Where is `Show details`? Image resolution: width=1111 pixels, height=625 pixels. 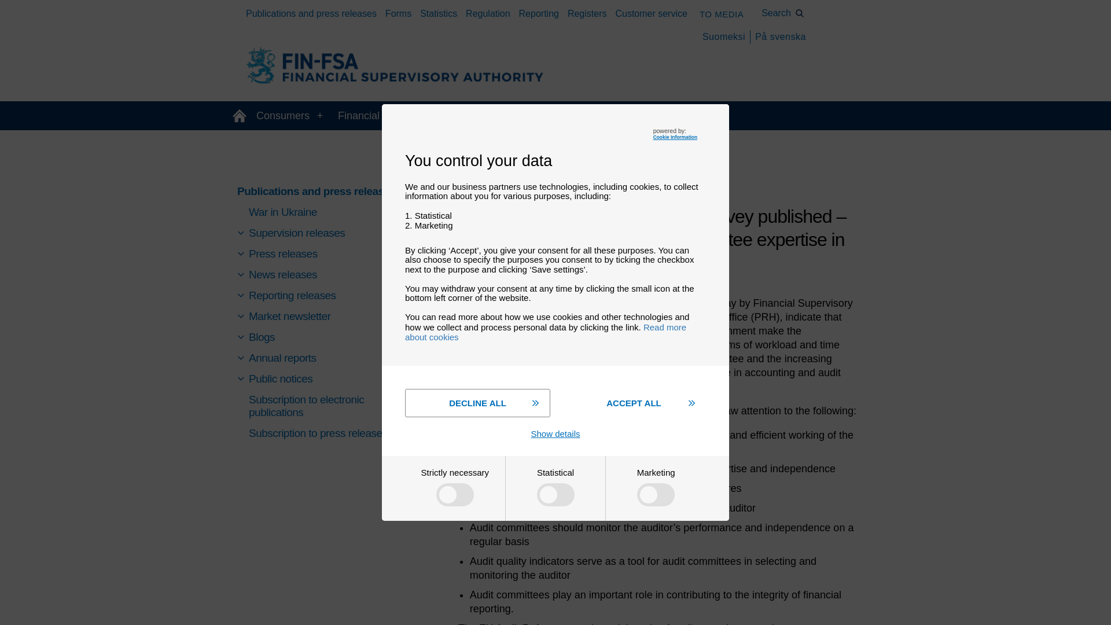
Show details is located at coordinates (555, 433).